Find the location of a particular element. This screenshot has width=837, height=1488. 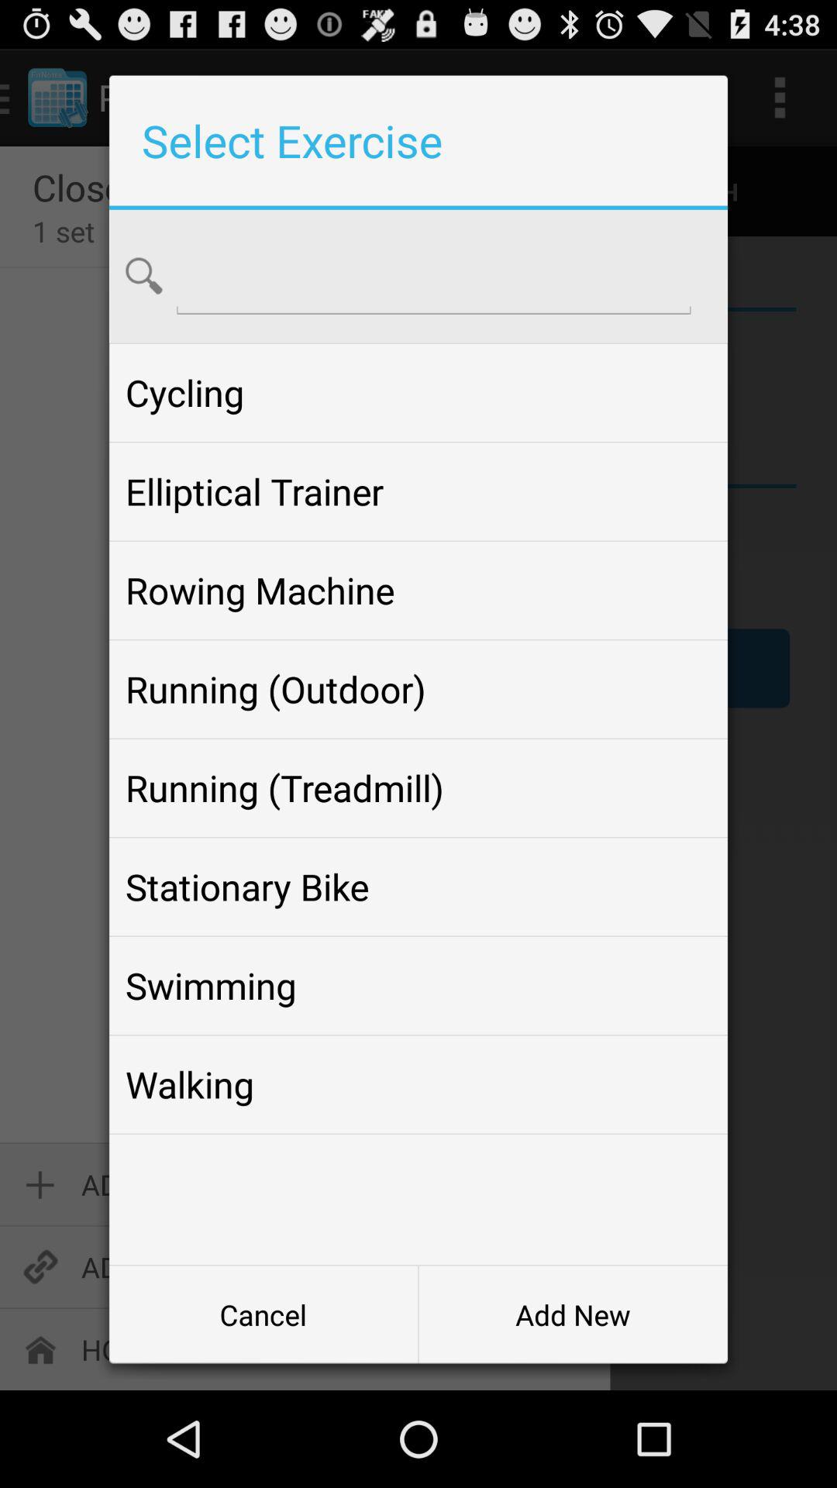

turn on the item below stationary bike icon is located at coordinates (418, 986).